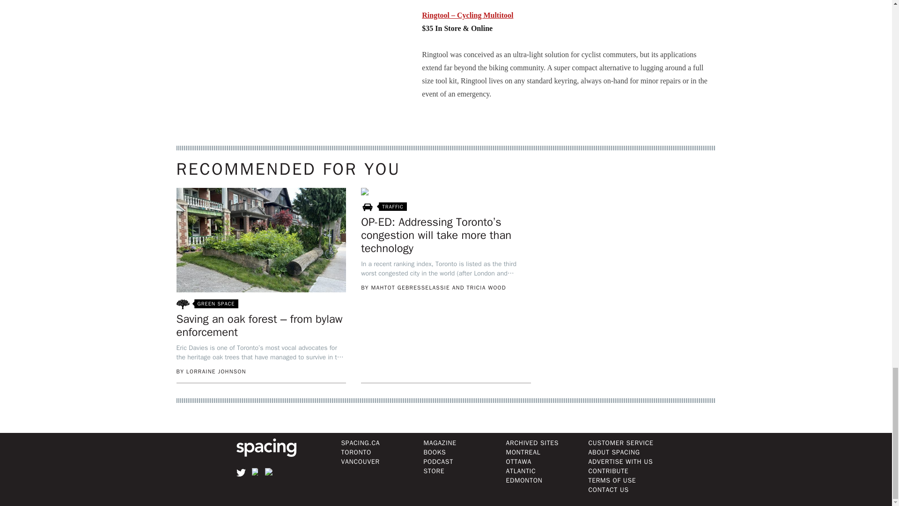 Image resolution: width=899 pixels, height=506 pixels. What do you see at coordinates (216, 372) in the screenshot?
I see `View all posts by Lorraine Johnson` at bounding box center [216, 372].